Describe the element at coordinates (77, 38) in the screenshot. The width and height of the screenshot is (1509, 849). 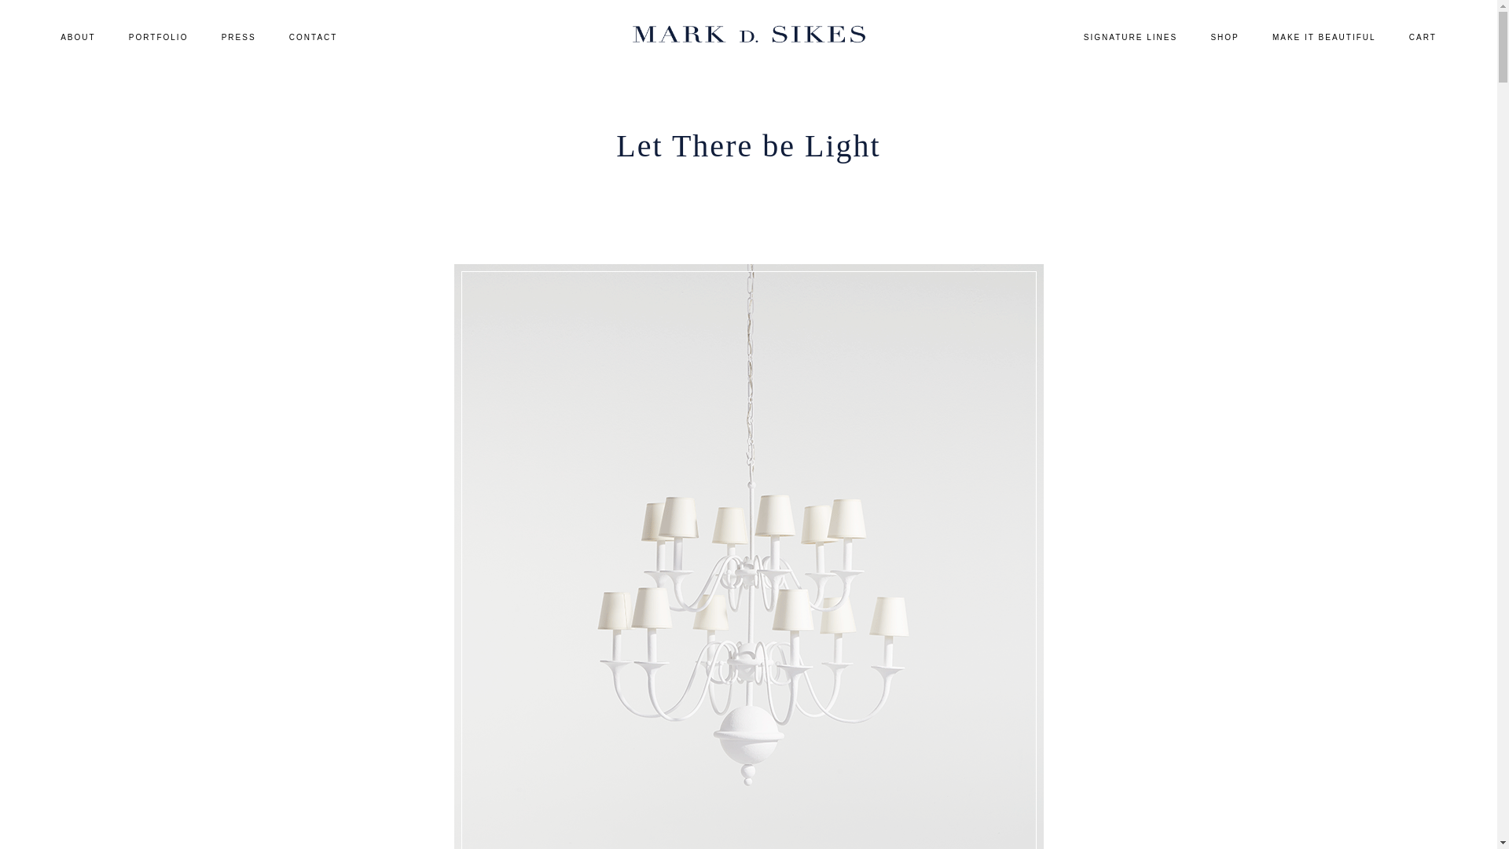
I see `ABOUT` at that location.